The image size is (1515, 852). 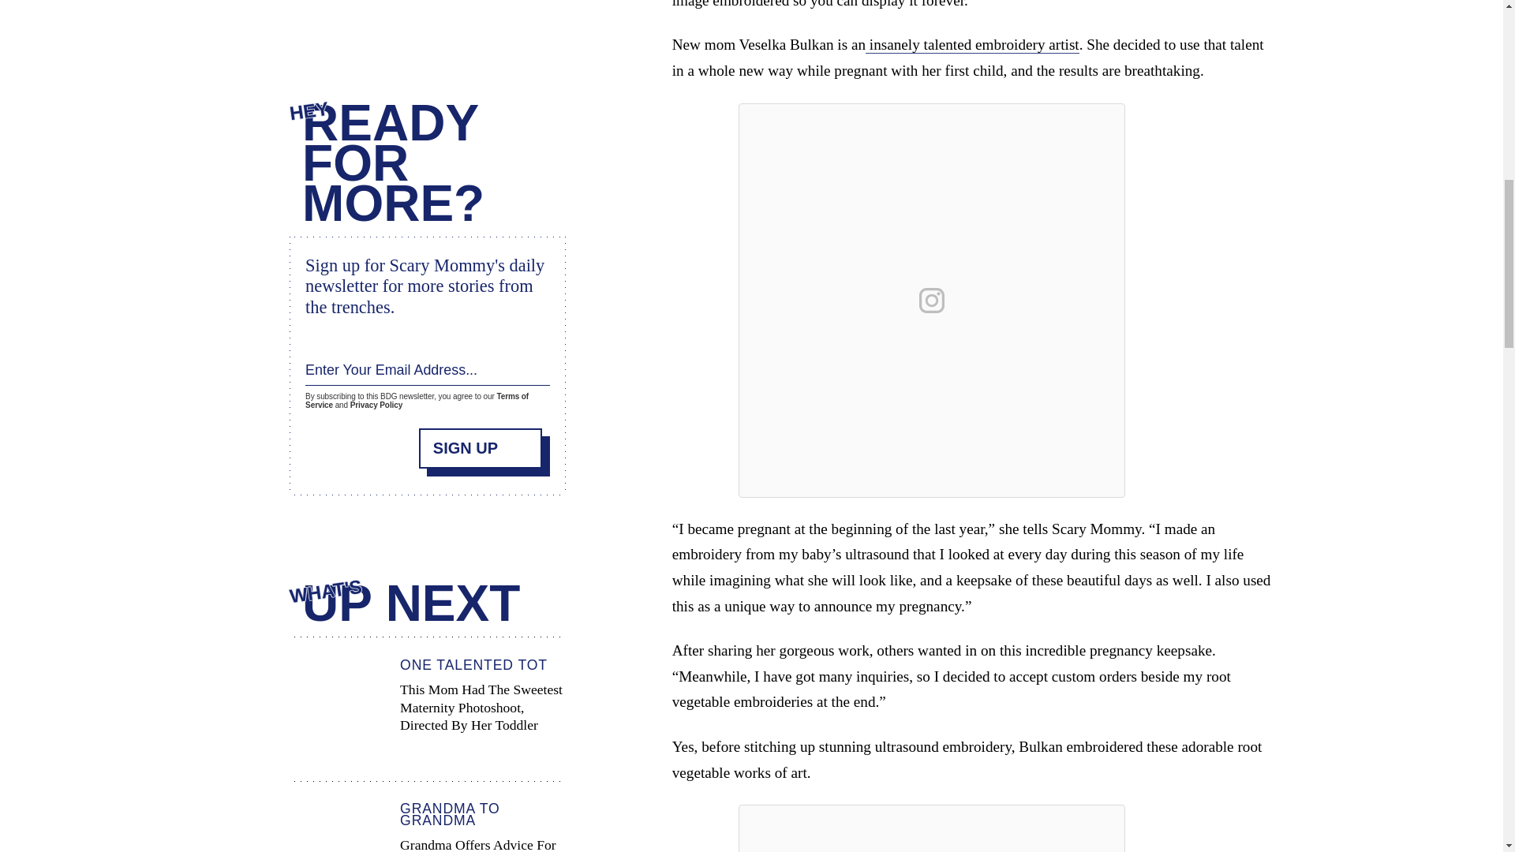 What do you see at coordinates (972, 45) in the screenshot?
I see `insanely talented embroidery artist` at bounding box center [972, 45].